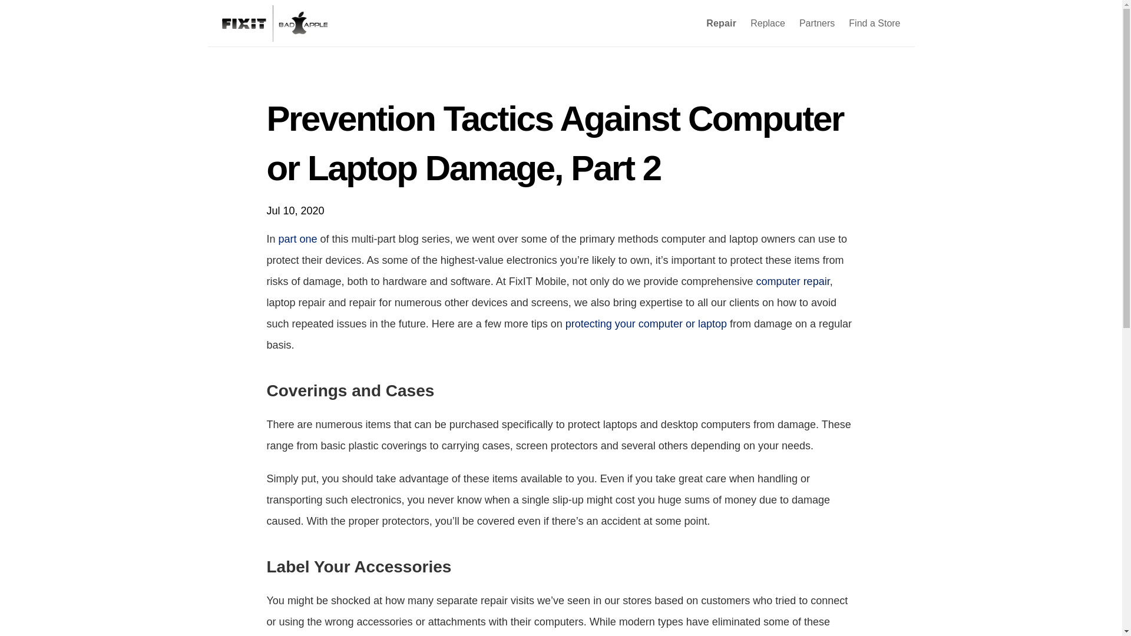 The image size is (1131, 636). I want to click on computer repair, so click(793, 281).